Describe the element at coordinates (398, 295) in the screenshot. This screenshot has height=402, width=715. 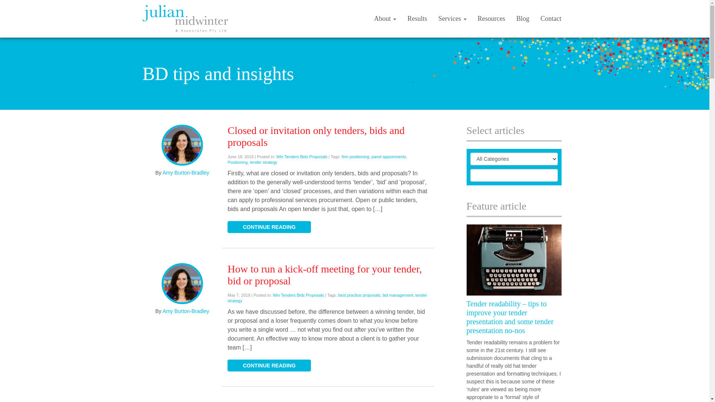
I see `bid management` at that location.